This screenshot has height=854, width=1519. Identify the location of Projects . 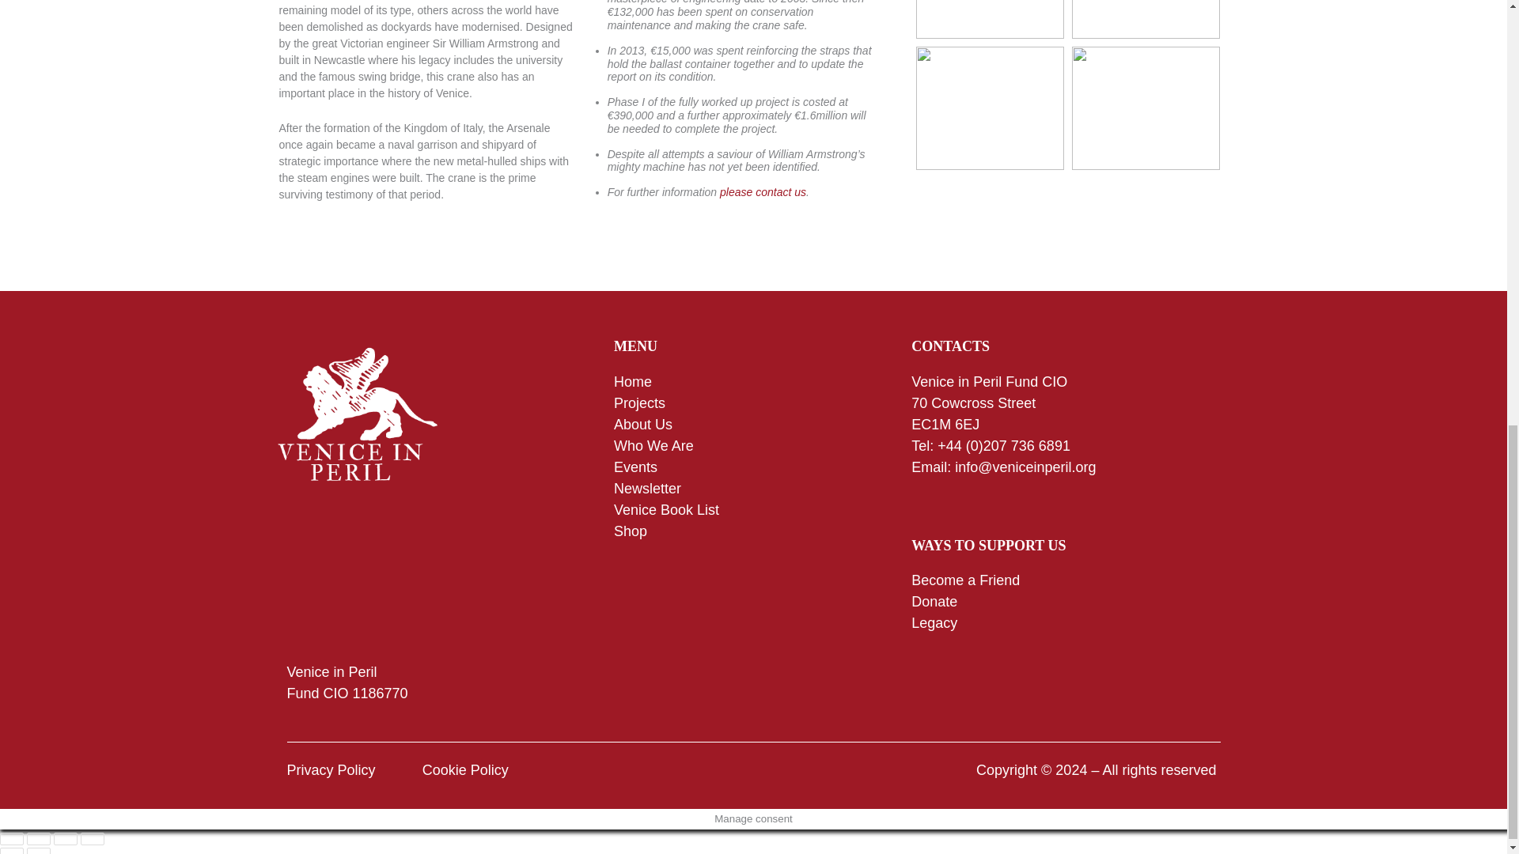
(641, 403).